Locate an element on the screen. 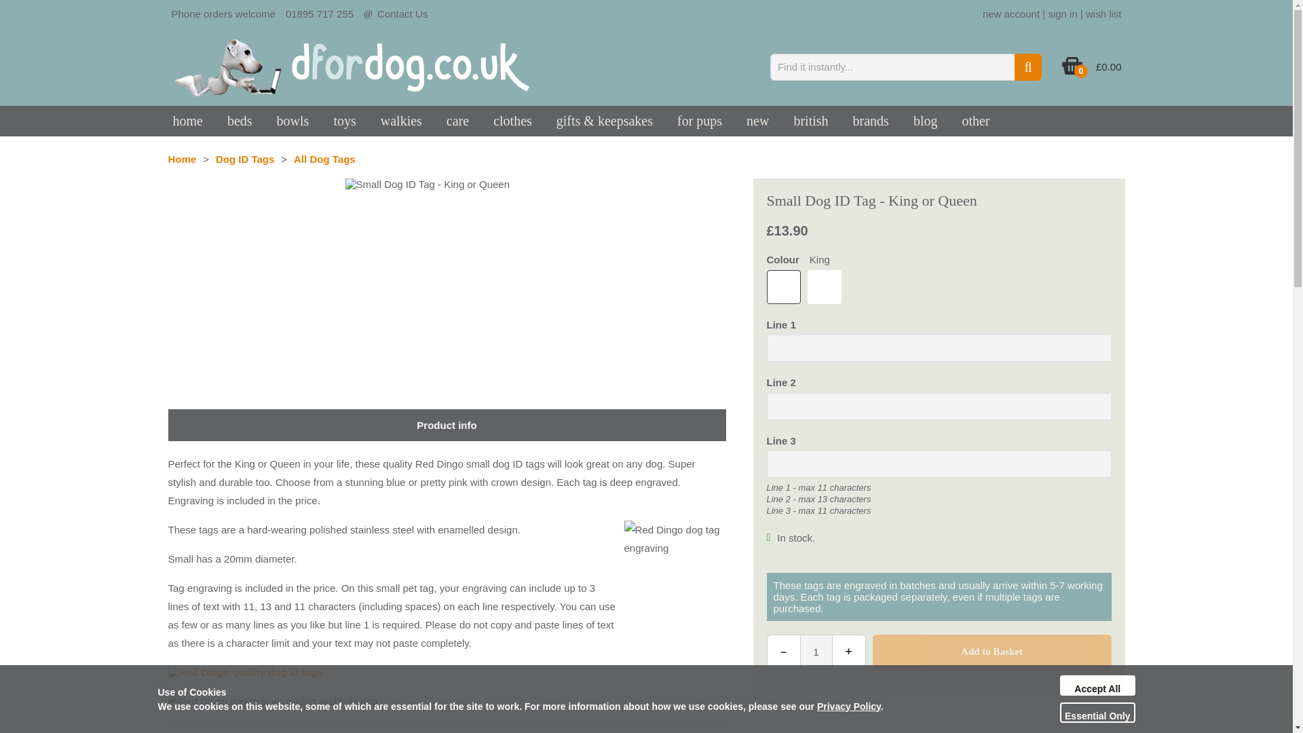 The image size is (1303, 733). wish list is located at coordinates (1103, 14).